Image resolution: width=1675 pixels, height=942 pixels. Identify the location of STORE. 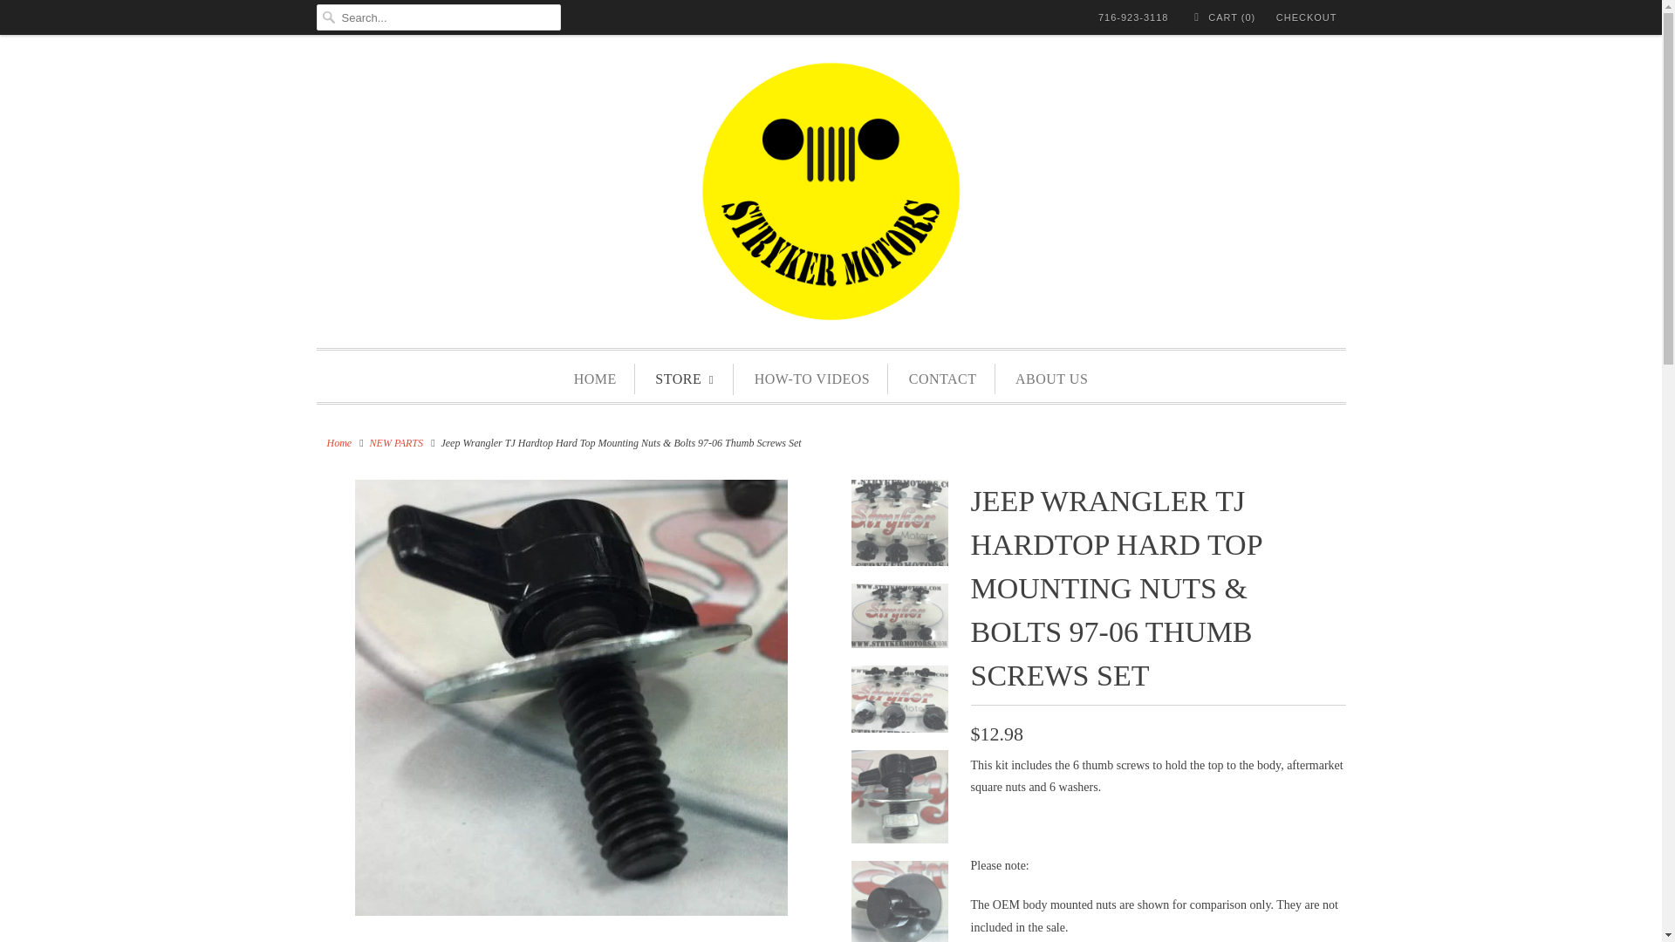
(684, 379).